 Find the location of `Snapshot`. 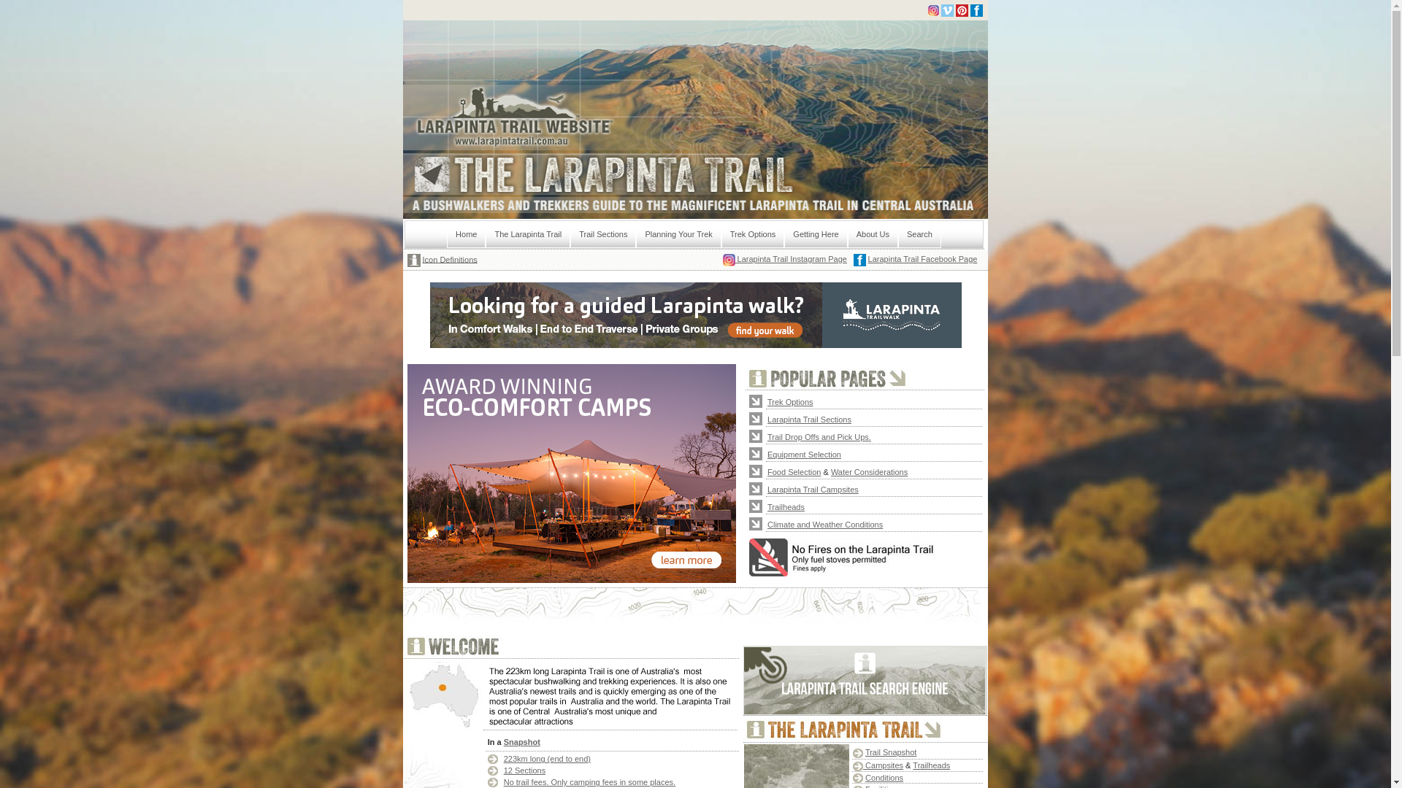

Snapshot is located at coordinates (522, 742).